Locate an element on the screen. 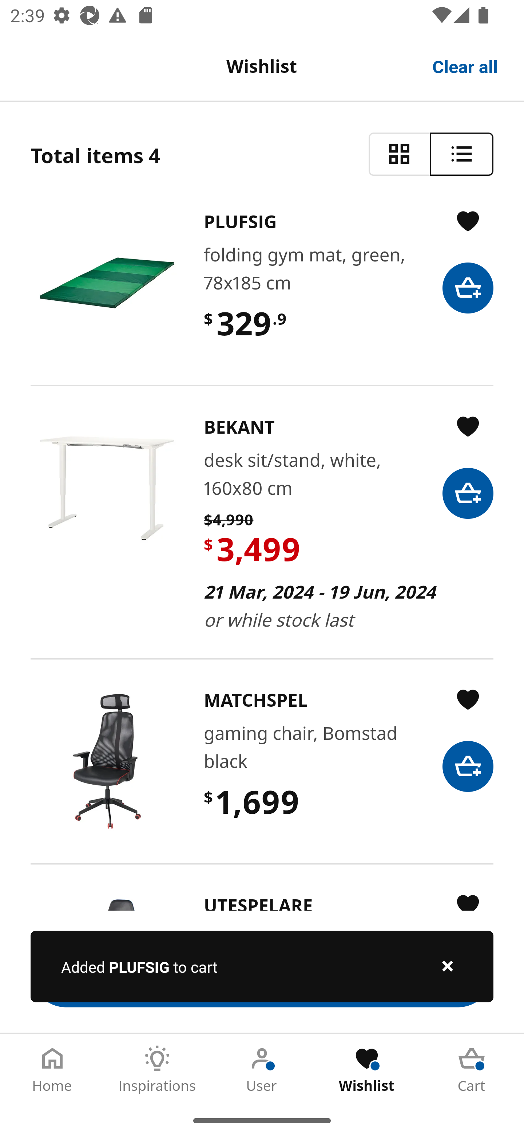 The image size is (524, 1136). Home
Tab 1 of 5 is located at coordinates (52, 1069).